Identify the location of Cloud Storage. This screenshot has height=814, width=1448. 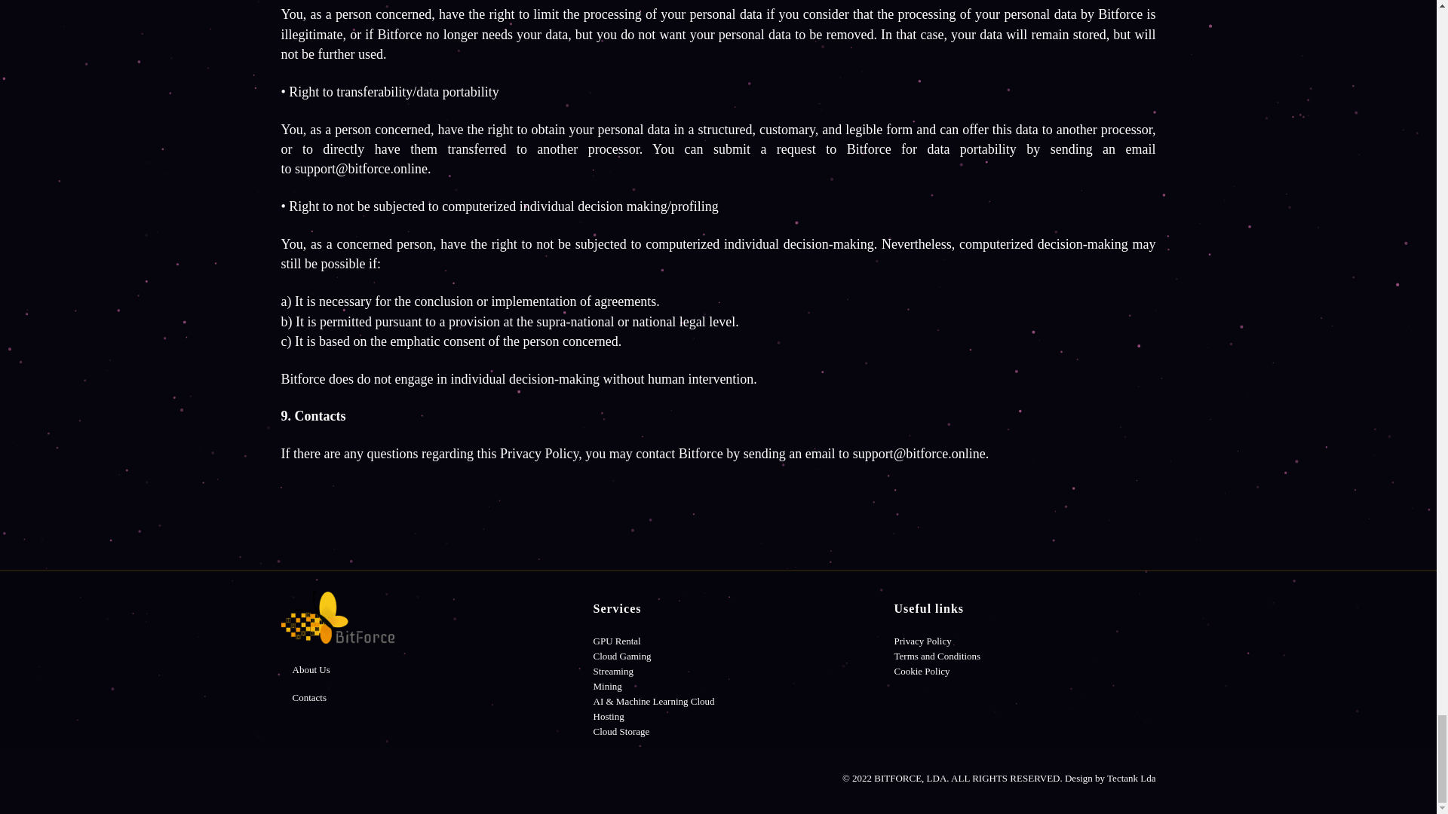
(621, 731).